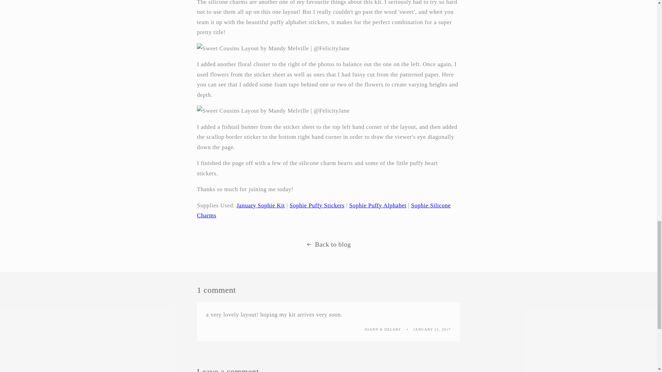  I want to click on January Sophie Kit, so click(260, 205).